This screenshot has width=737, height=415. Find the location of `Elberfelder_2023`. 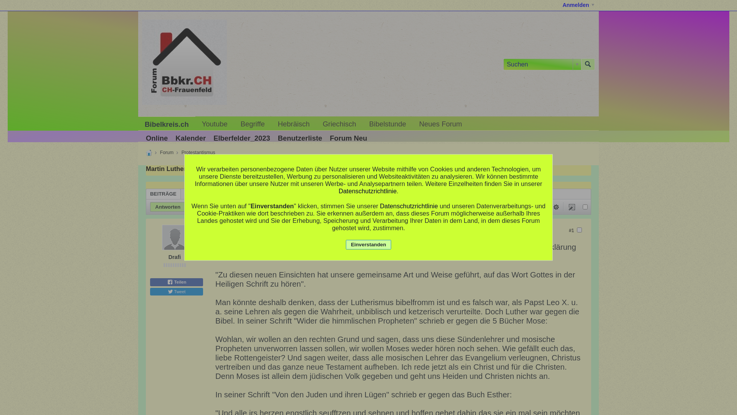

Elberfelder_2023 is located at coordinates (242, 138).